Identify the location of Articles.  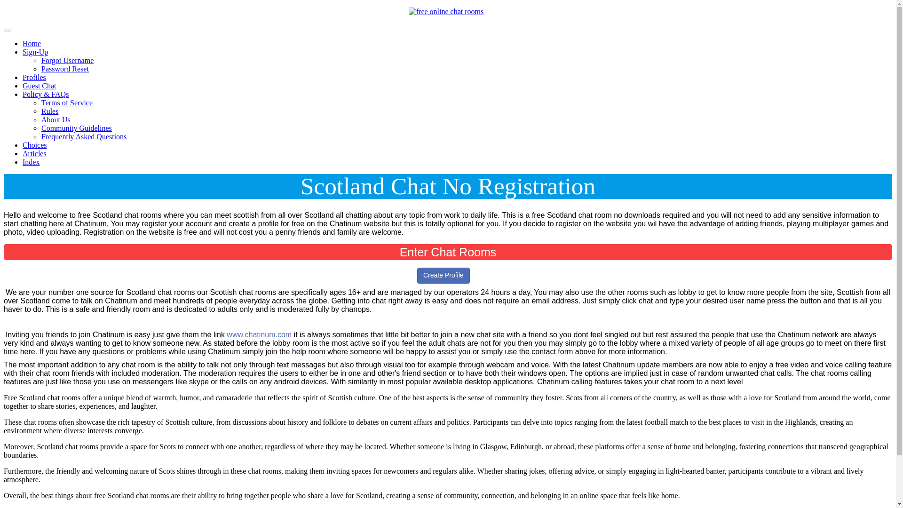
(35, 153).